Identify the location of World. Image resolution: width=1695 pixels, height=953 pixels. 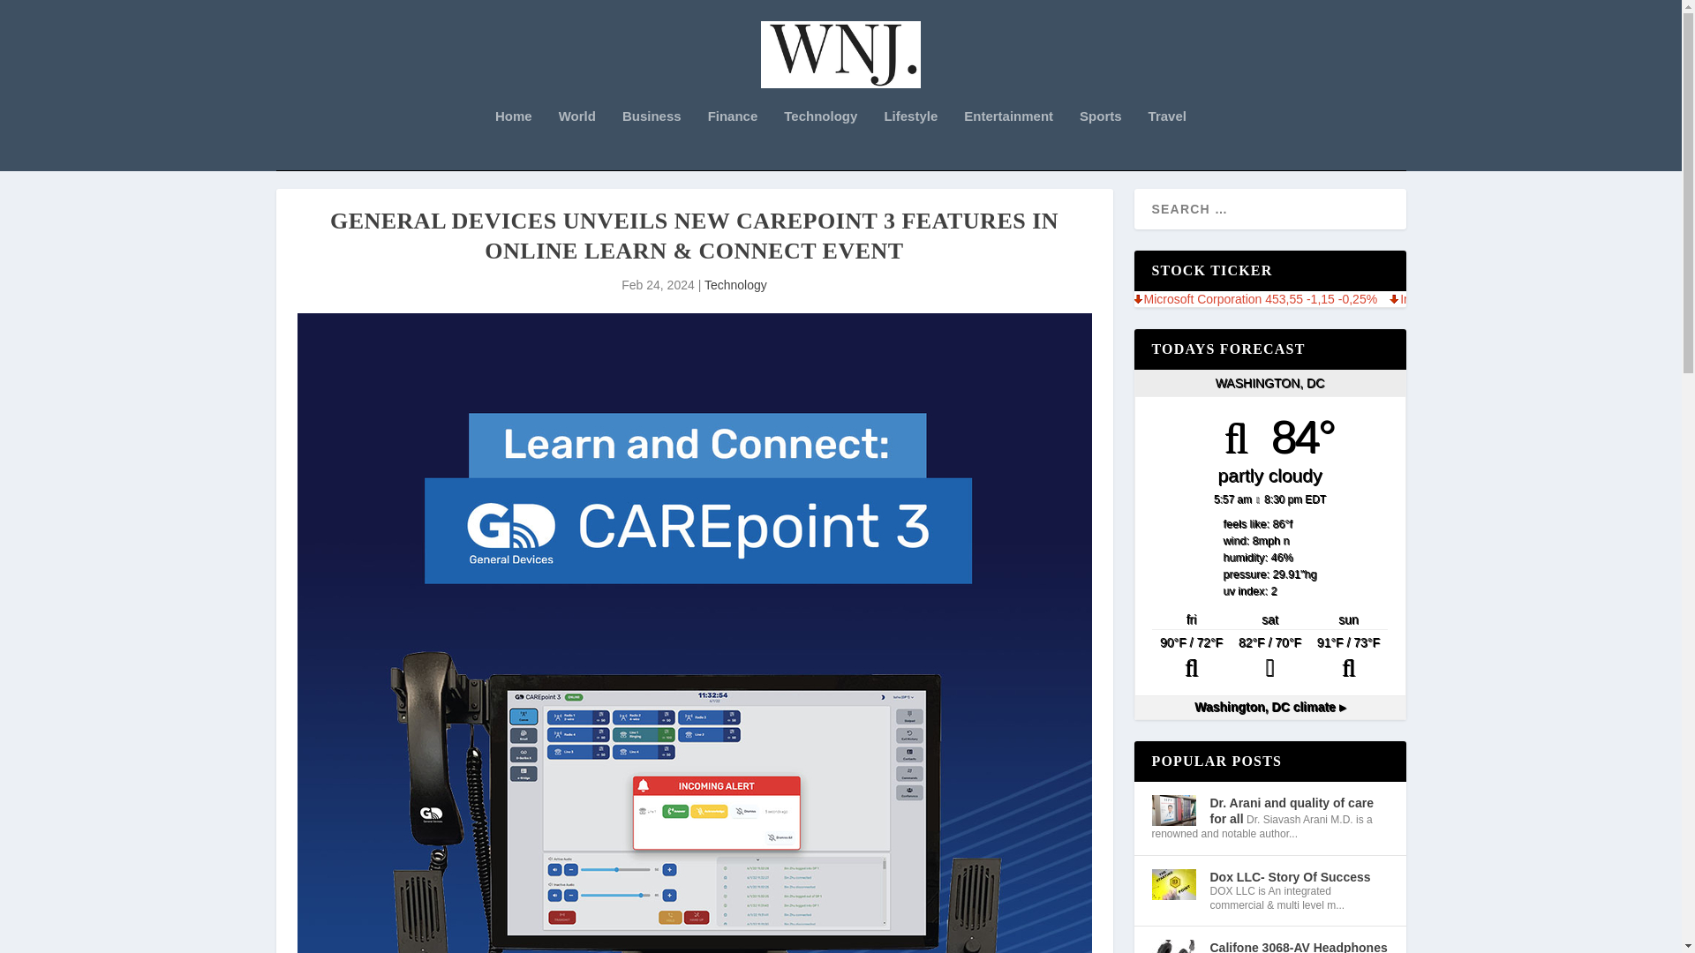
(577, 139).